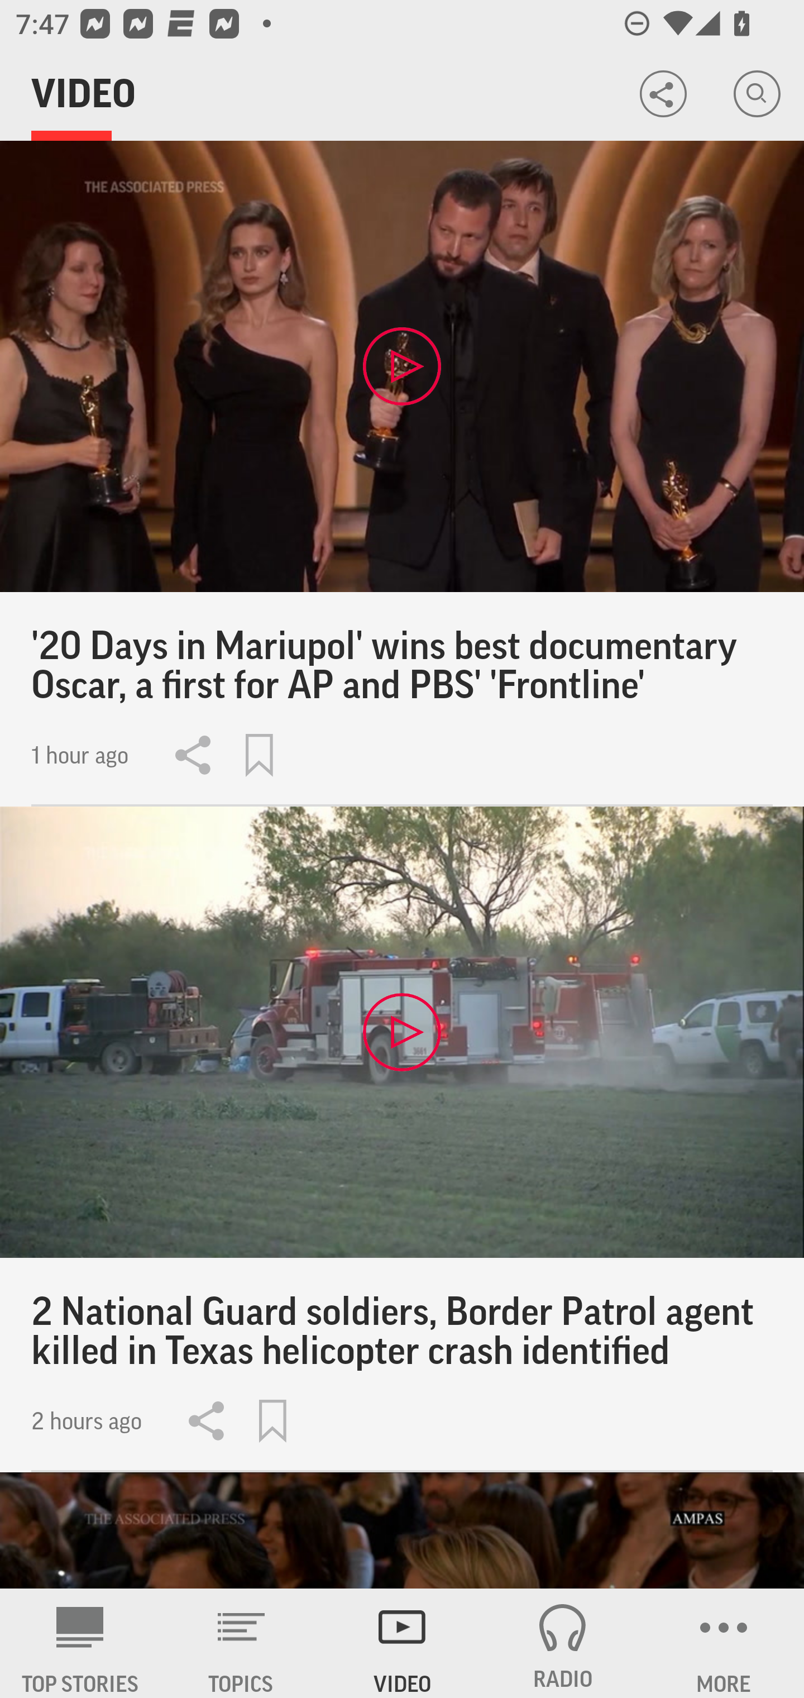  I want to click on RADIO, so click(563, 1643).